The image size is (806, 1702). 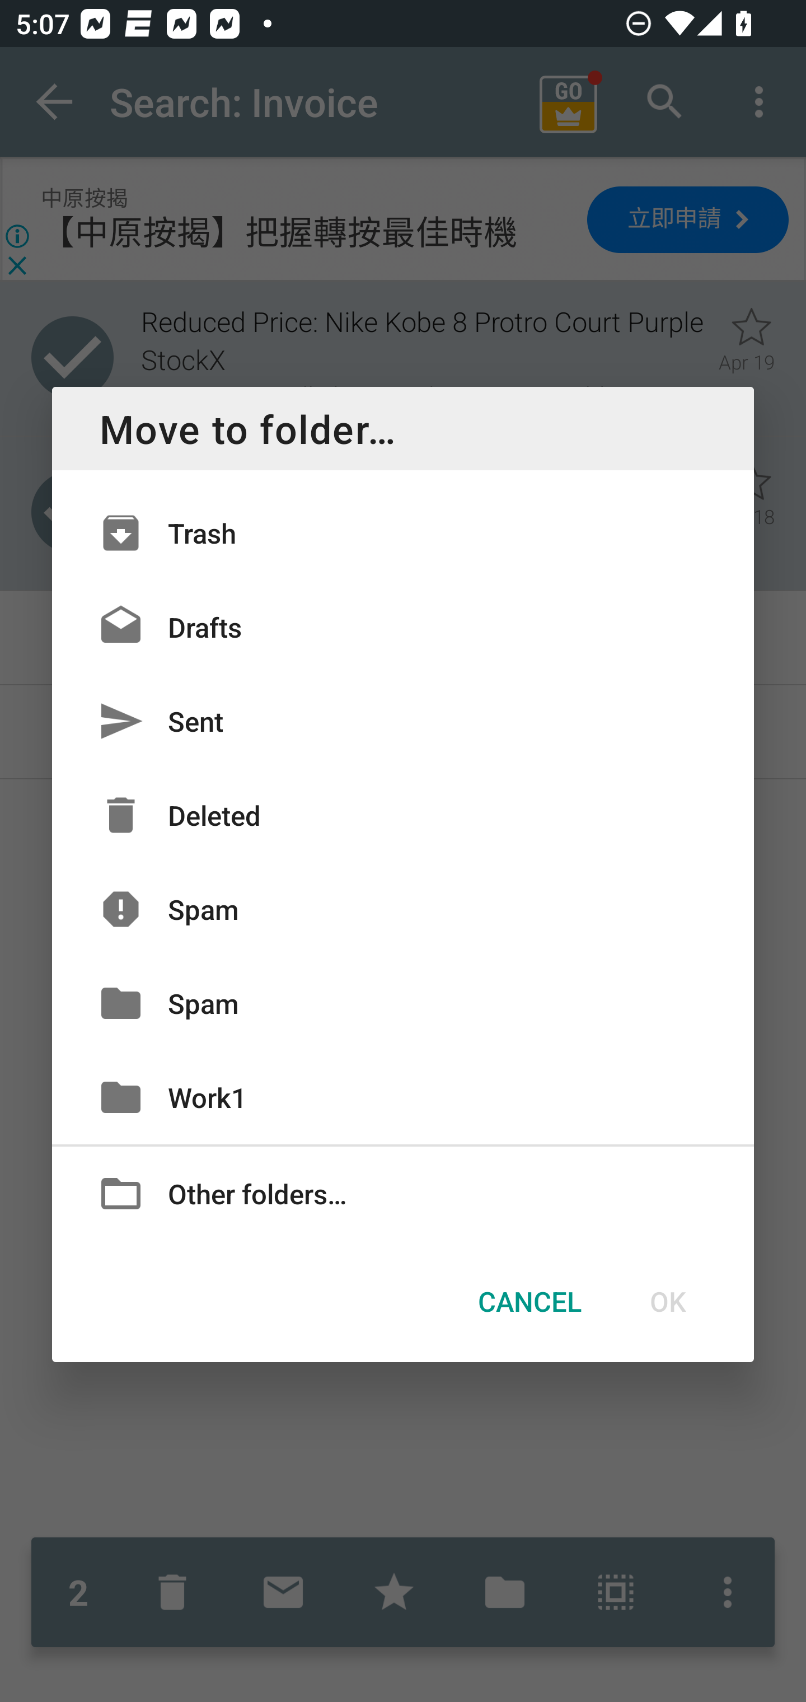 I want to click on Trash, so click(x=403, y=533).